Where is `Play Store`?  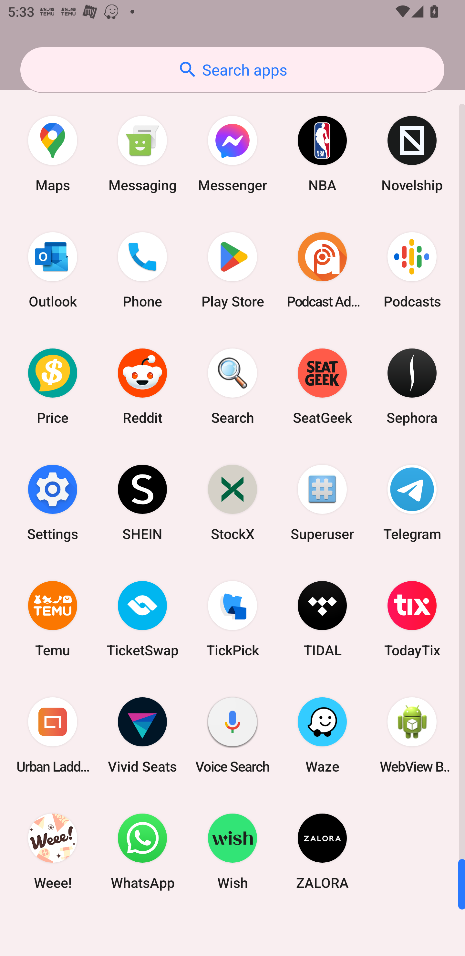 Play Store is located at coordinates (232, 270).